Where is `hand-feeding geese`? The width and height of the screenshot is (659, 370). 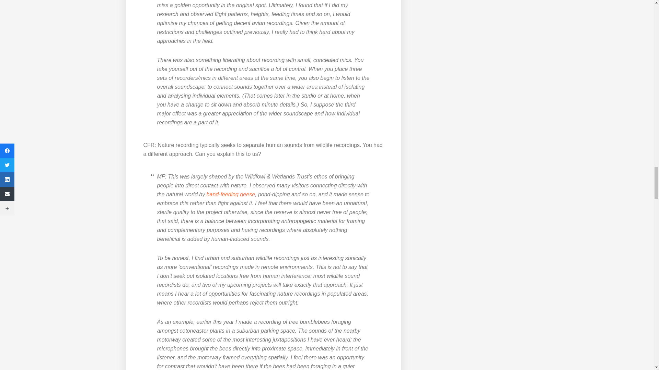 hand-feeding geese is located at coordinates (231, 194).